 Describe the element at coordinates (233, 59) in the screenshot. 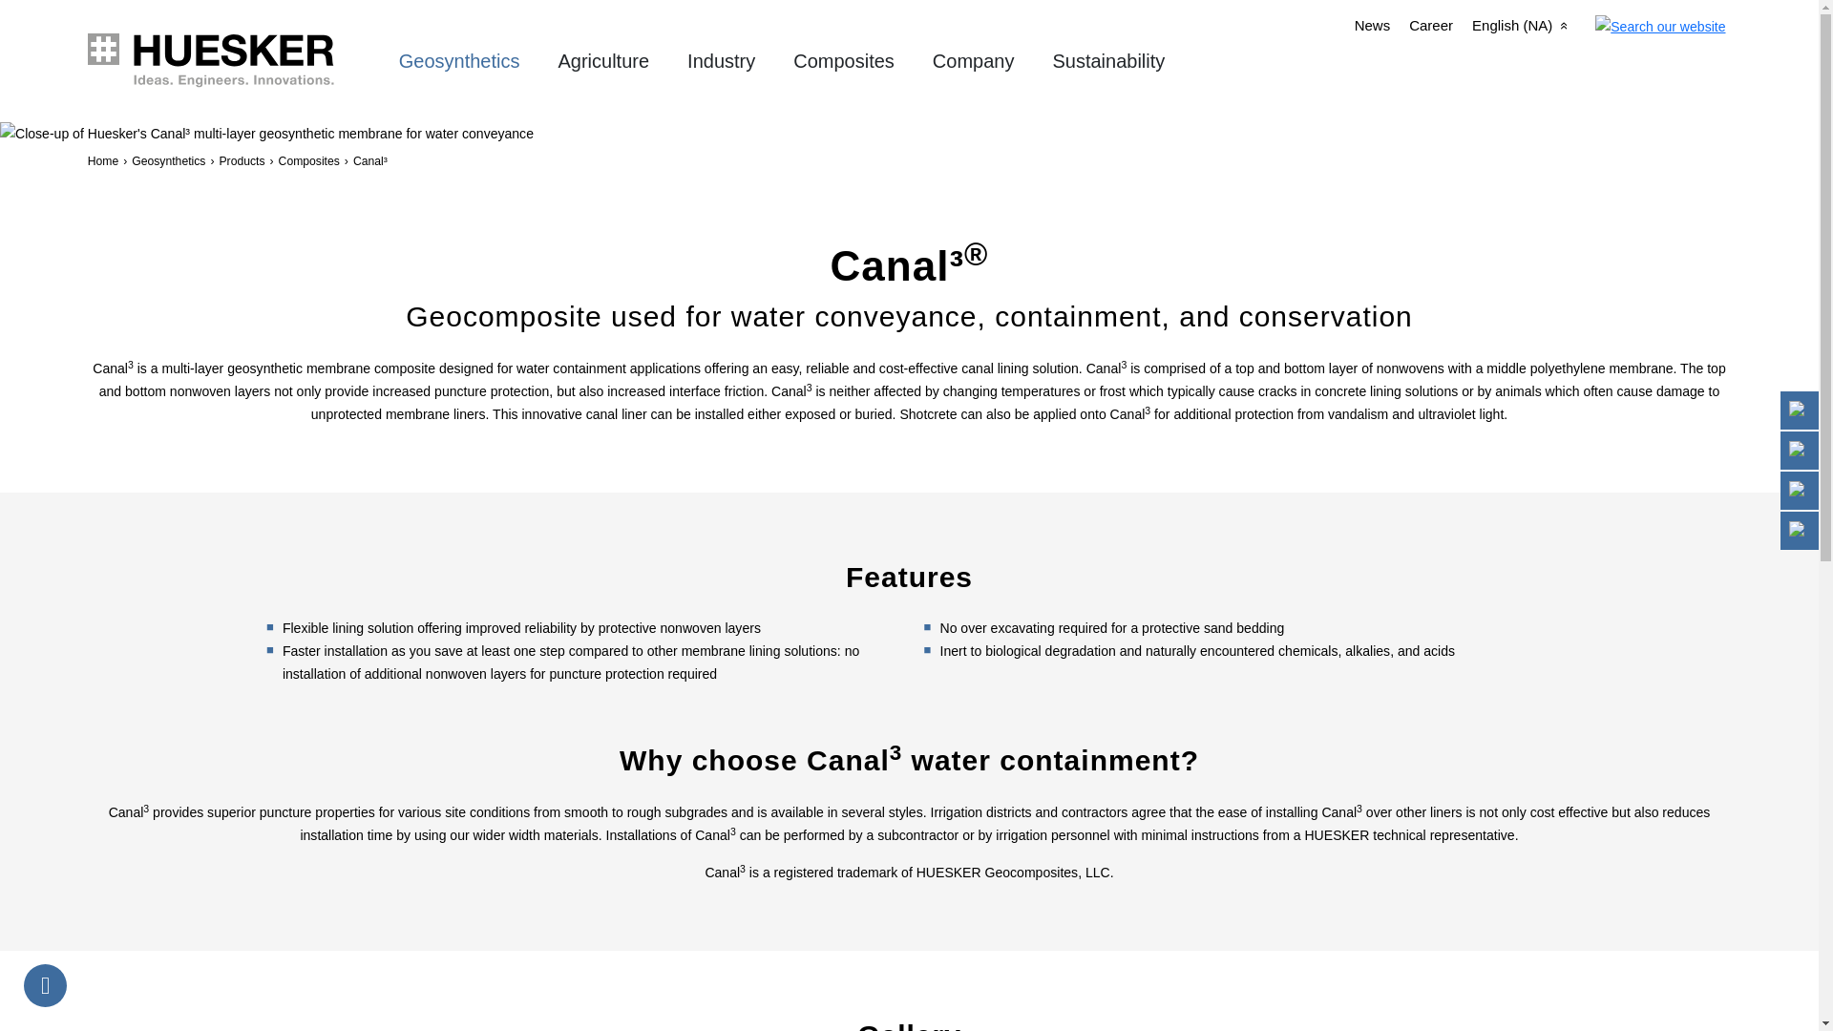

I see `Hueskers larger logo - ideas, engineers, innovations` at that location.